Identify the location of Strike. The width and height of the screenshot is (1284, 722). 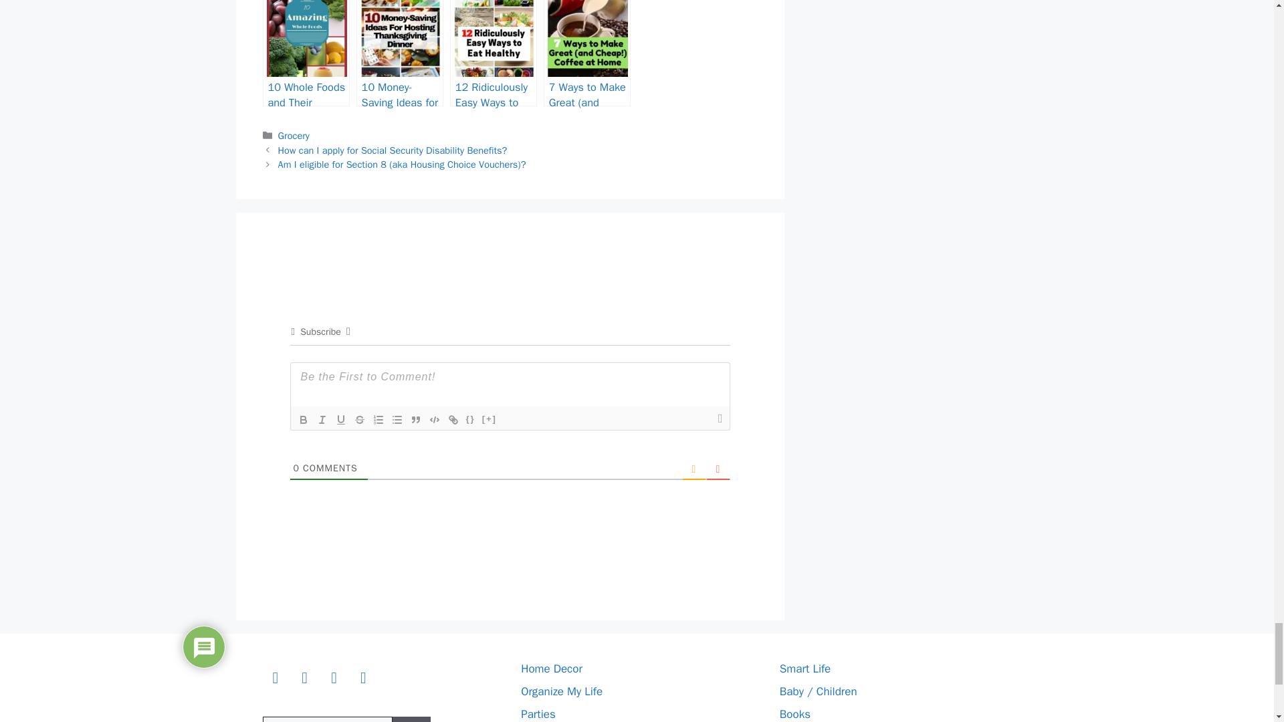
(360, 420).